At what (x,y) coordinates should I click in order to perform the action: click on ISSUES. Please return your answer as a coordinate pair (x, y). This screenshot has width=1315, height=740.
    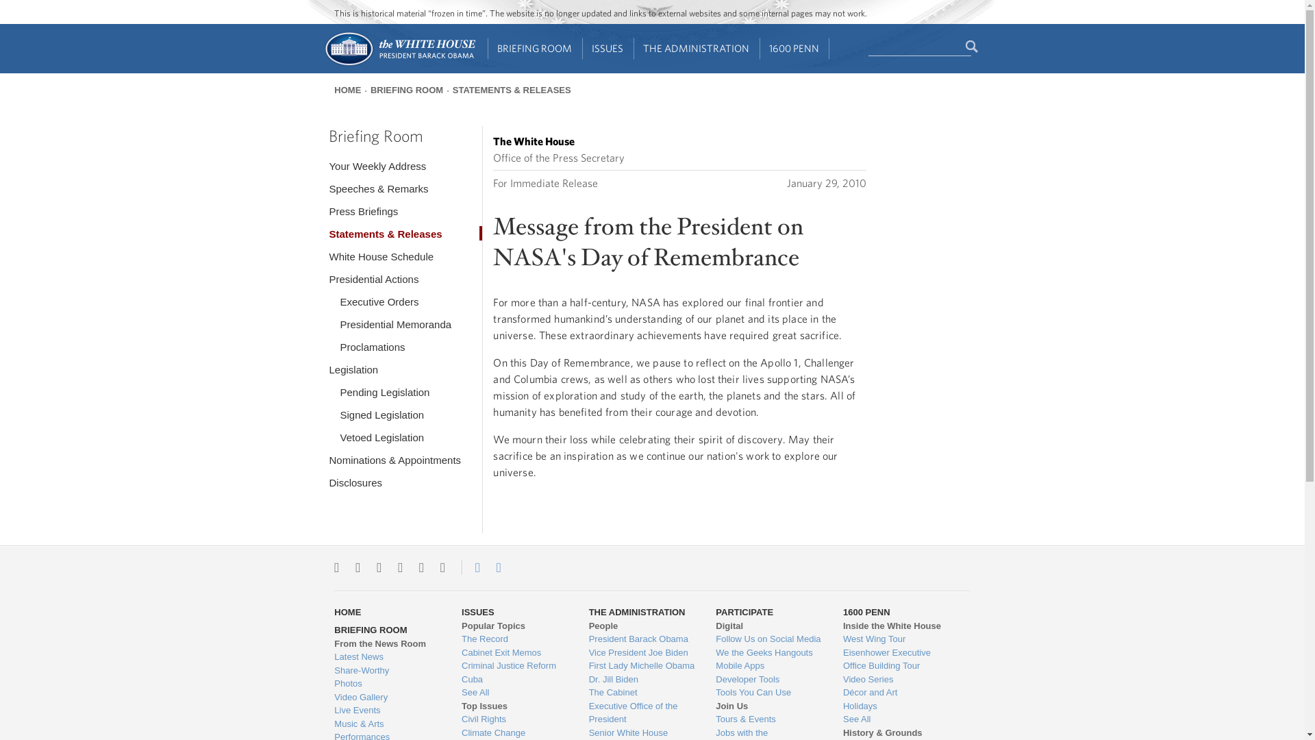
    Looking at the image, I should click on (608, 49).